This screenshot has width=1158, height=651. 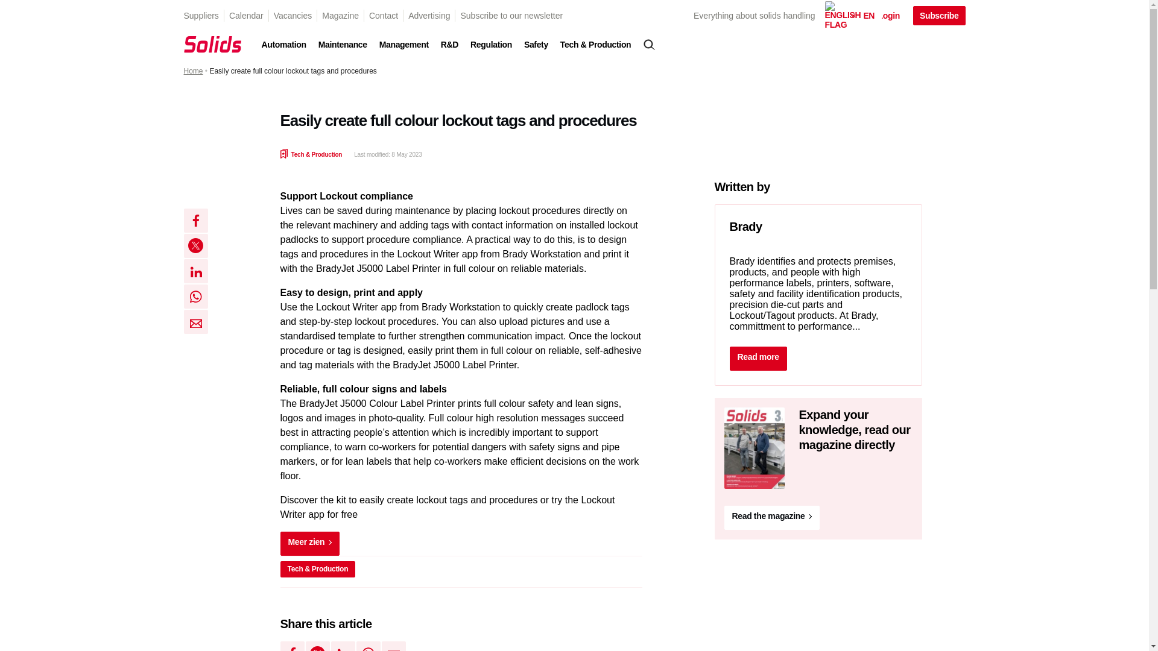 I want to click on Meer zien icon.arrow--dark, so click(x=309, y=544).